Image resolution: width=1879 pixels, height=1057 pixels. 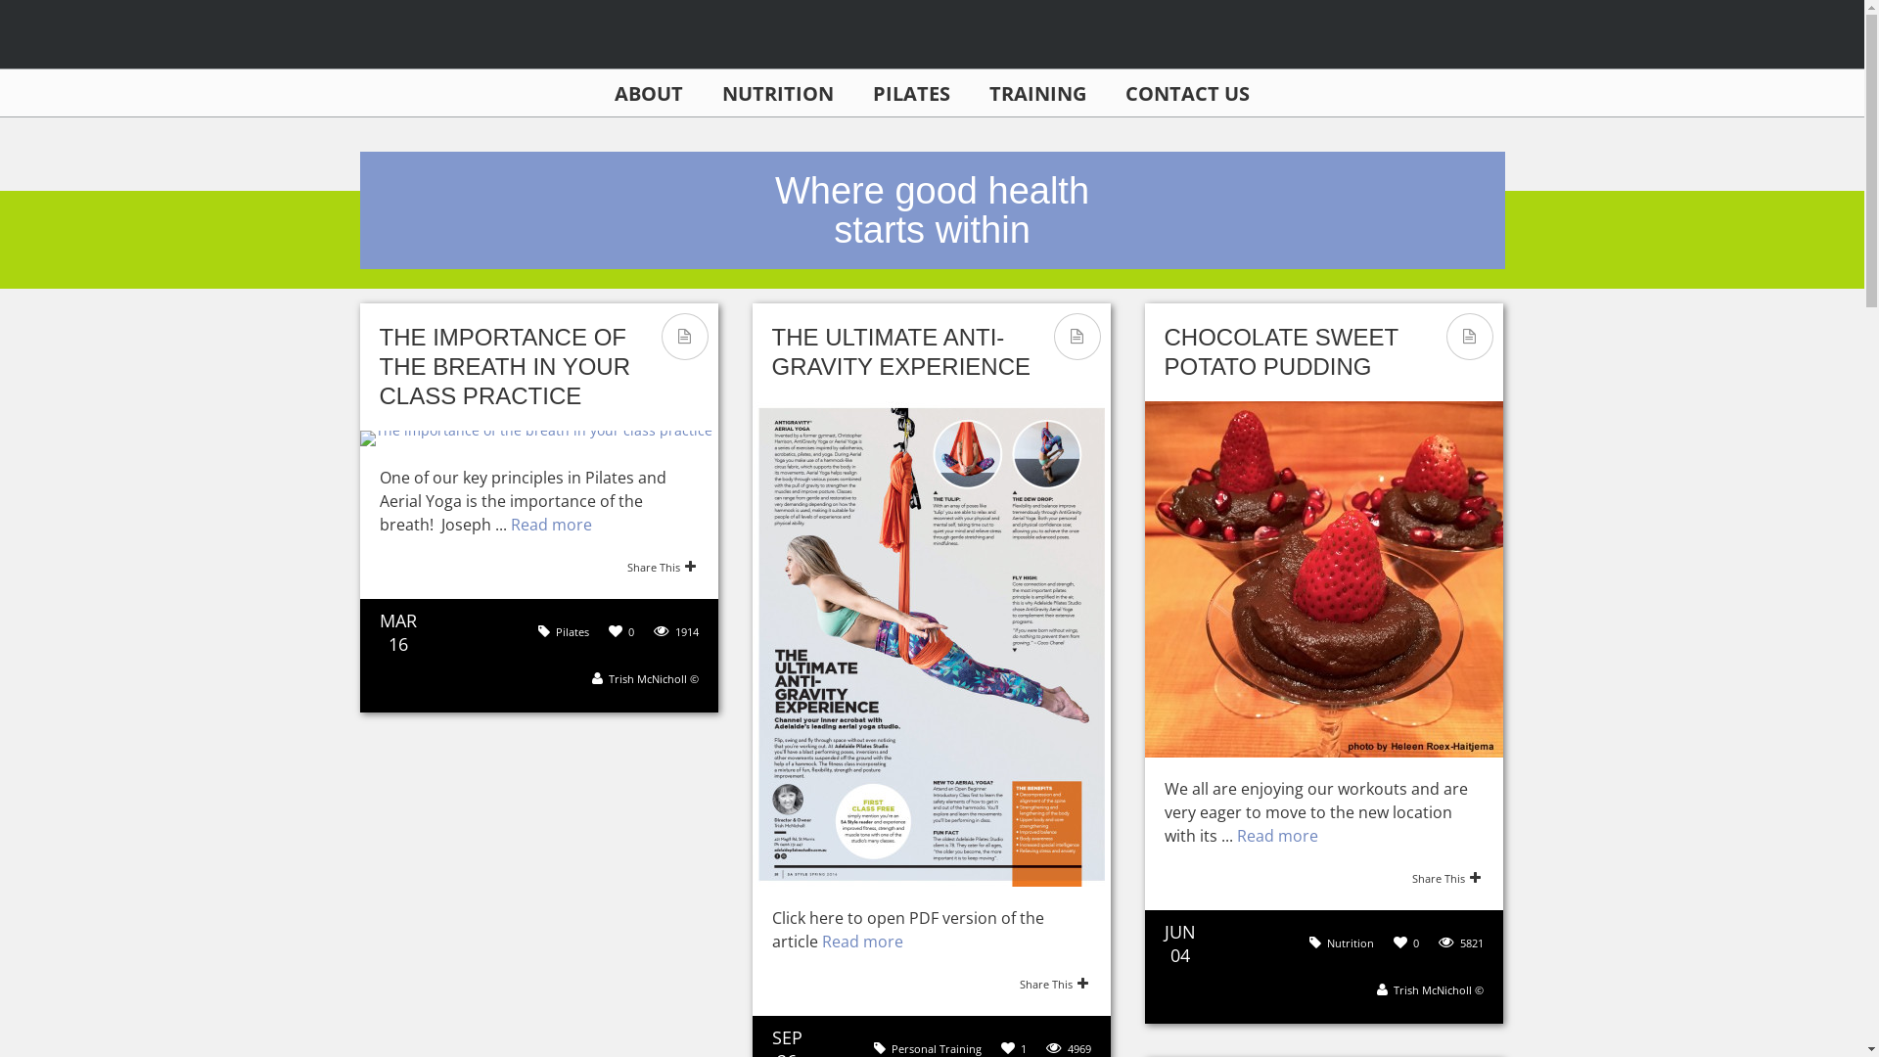 I want to click on NUTRITION, so click(x=778, y=94).